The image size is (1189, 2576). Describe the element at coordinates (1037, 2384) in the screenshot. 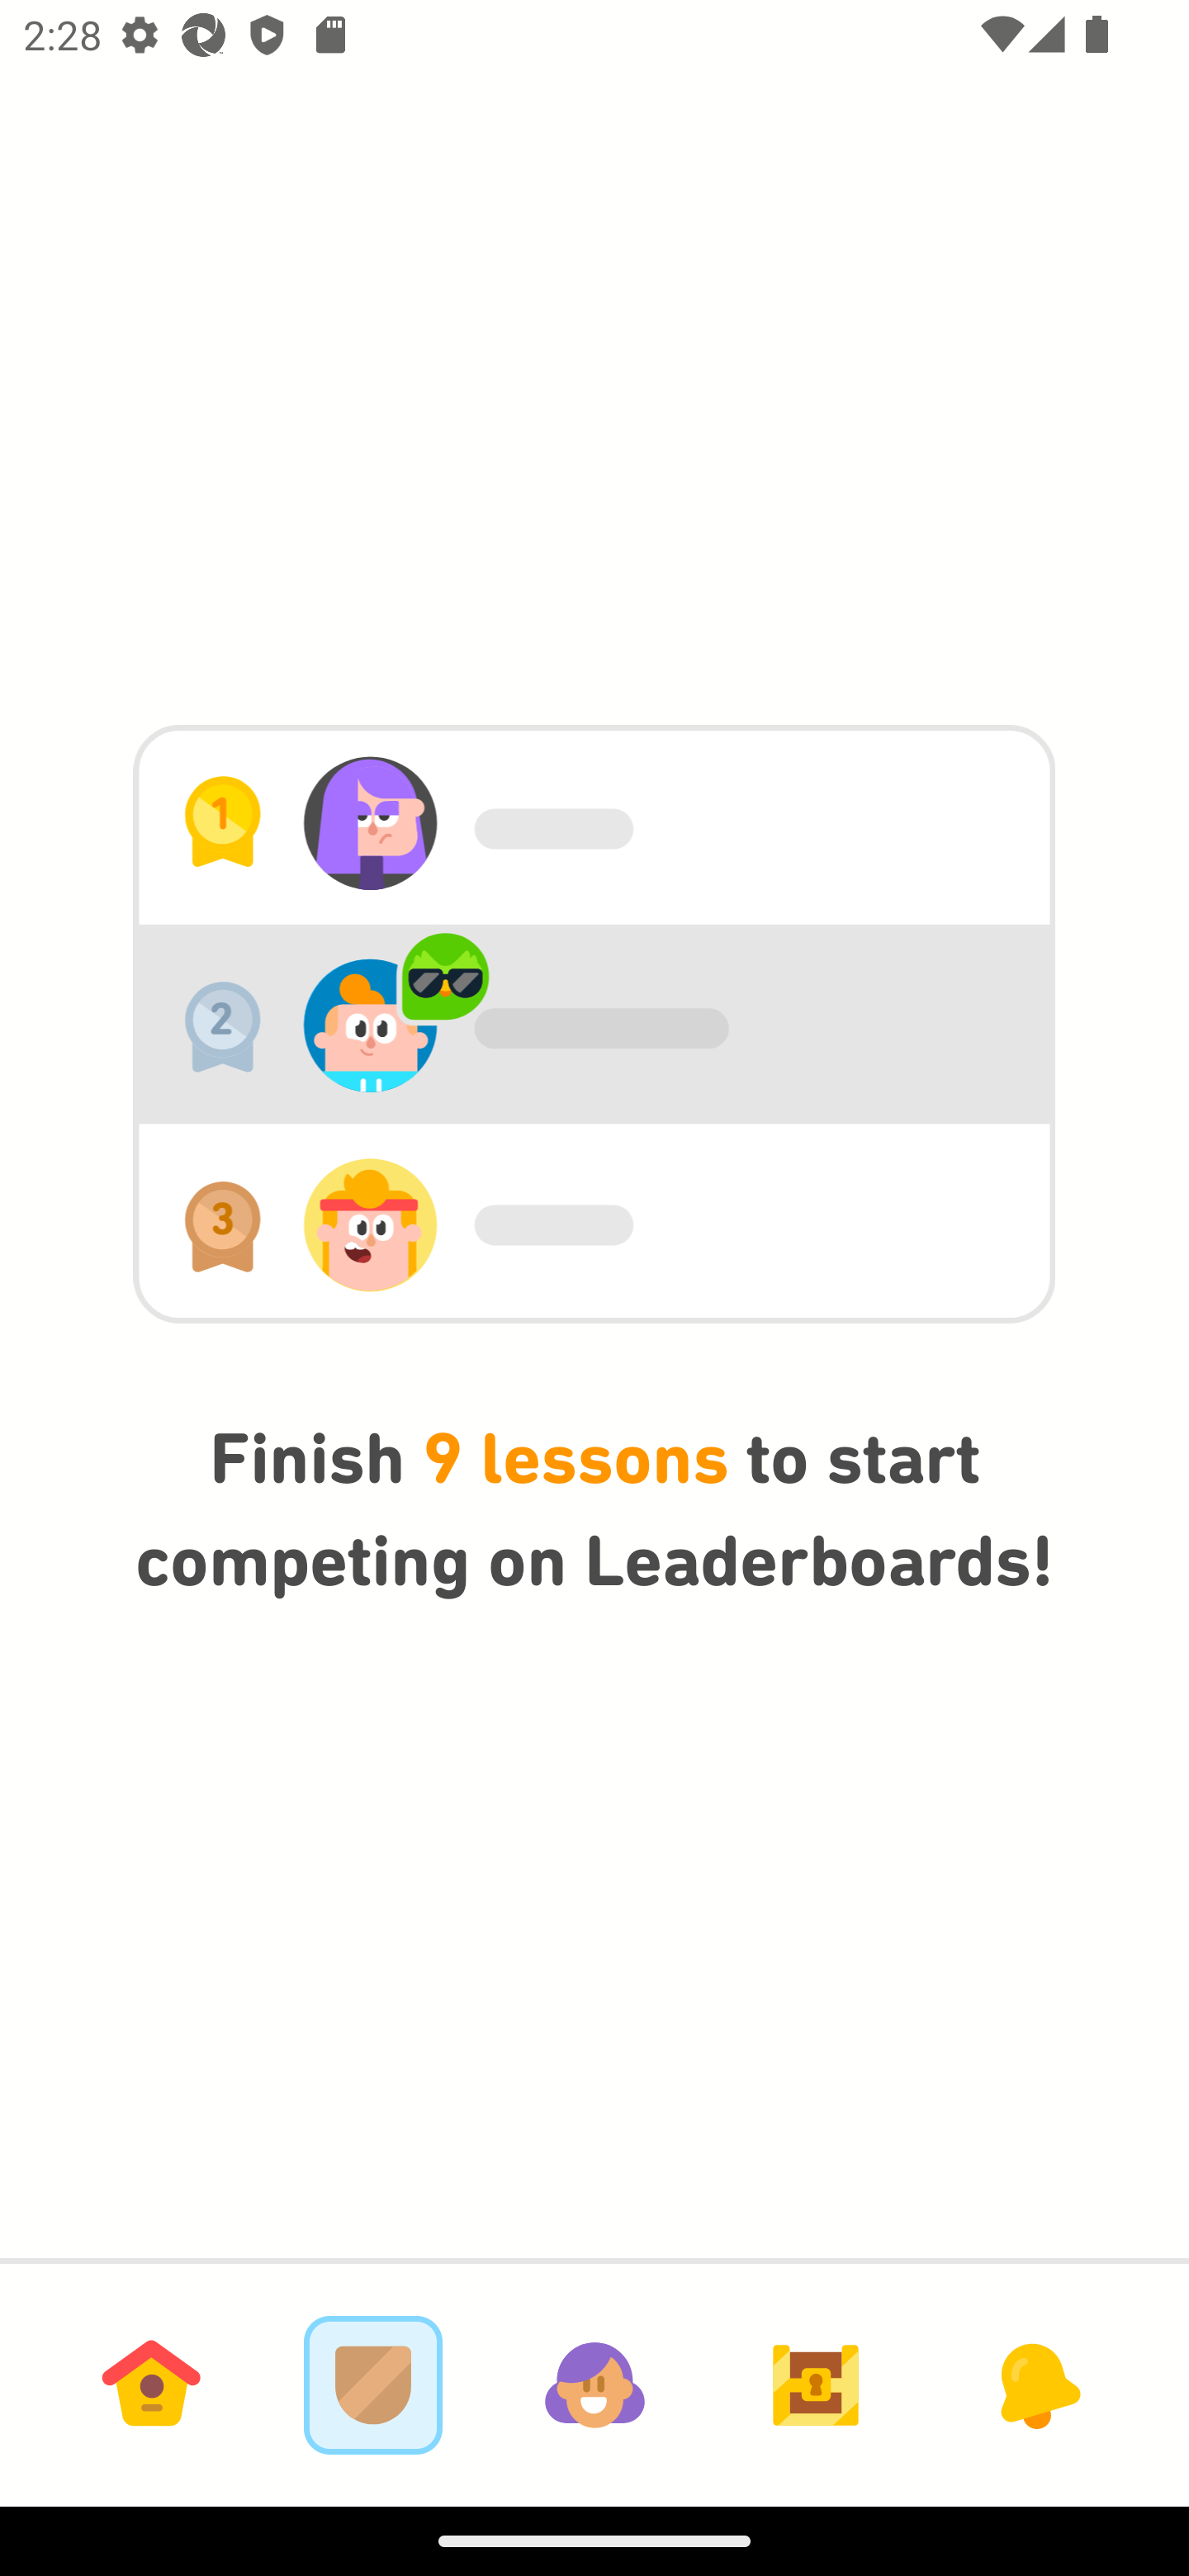

I see `News Tab` at that location.